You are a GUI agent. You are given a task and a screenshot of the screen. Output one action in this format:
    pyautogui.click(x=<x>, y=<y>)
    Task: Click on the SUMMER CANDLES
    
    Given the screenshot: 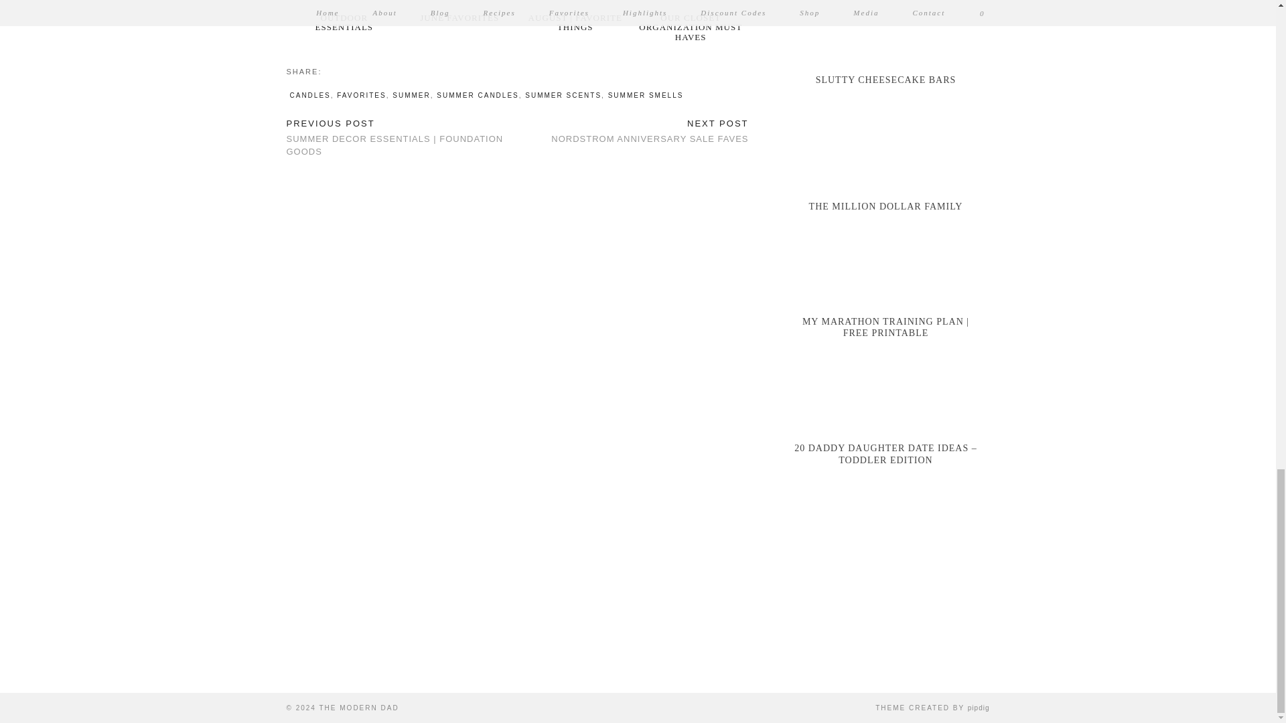 What is the action you would take?
    pyautogui.click(x=477, y=95)
    